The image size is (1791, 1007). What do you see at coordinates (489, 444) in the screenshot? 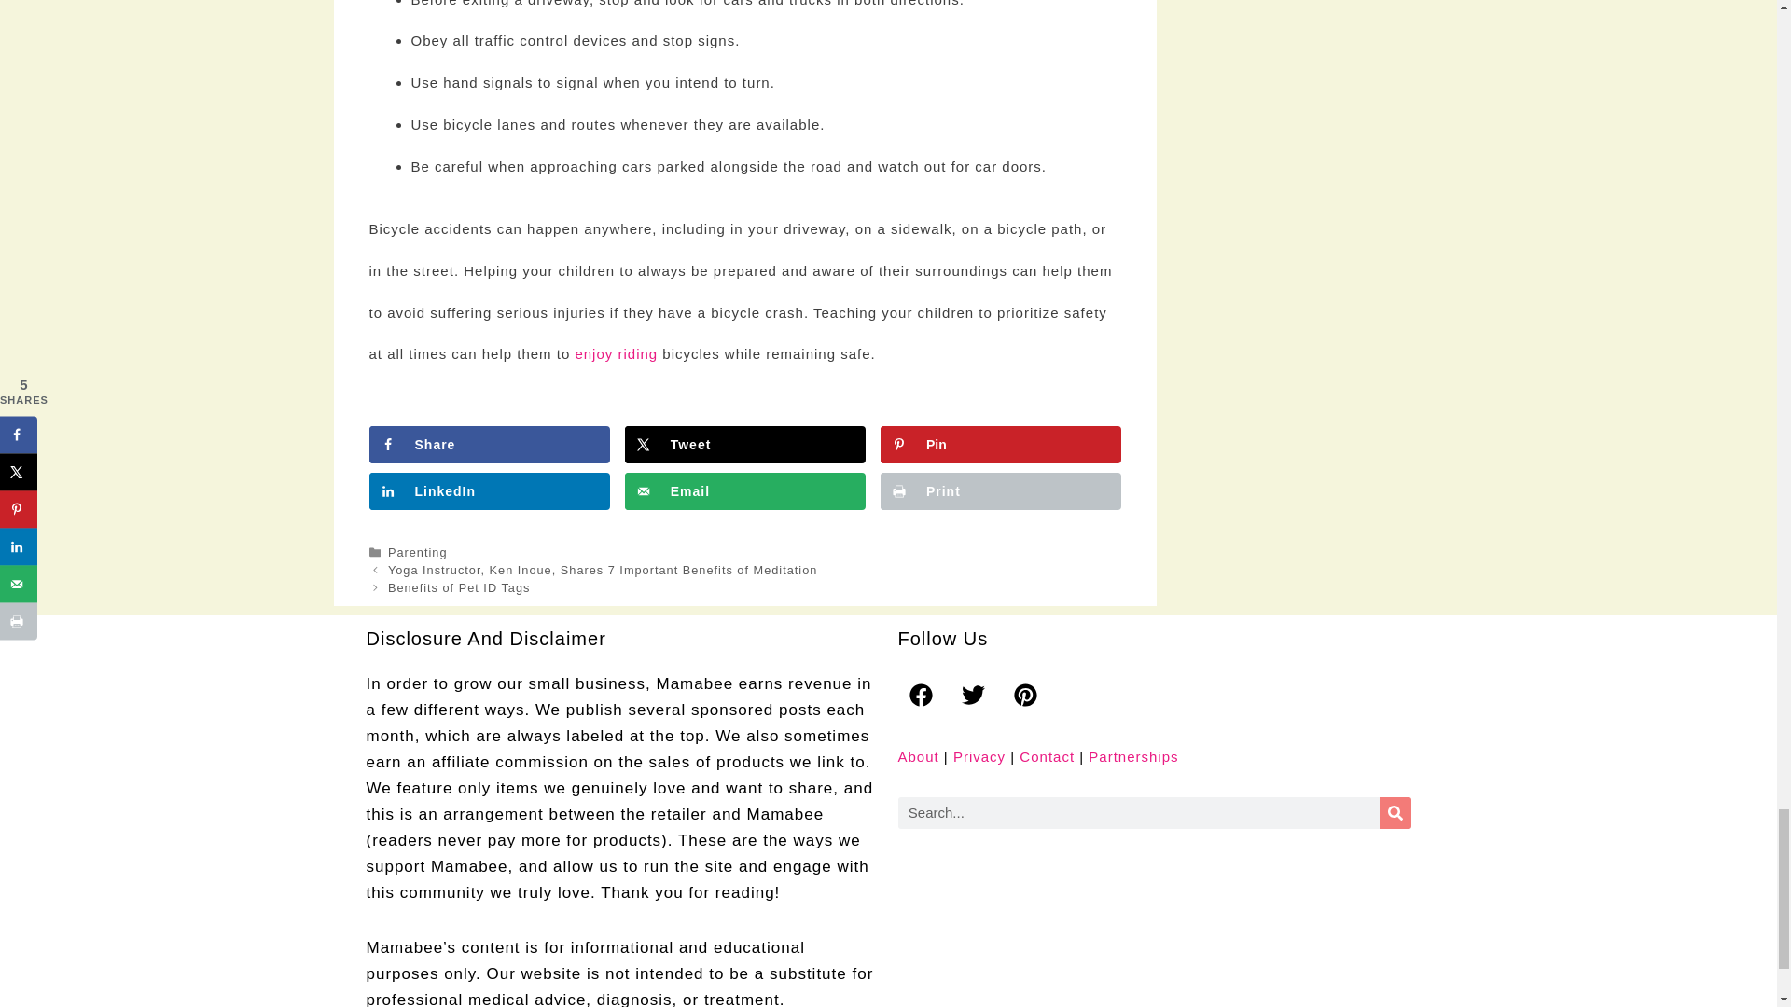
I see `Share on Facebook` at bounding box center [489, 444].